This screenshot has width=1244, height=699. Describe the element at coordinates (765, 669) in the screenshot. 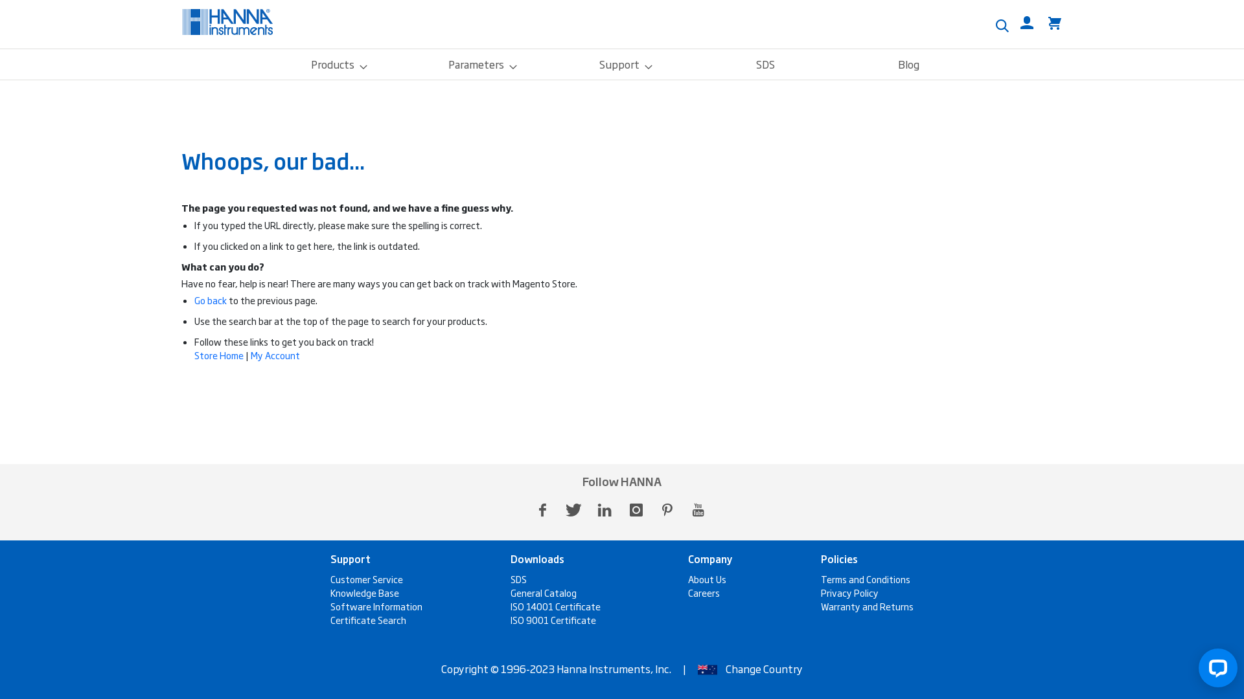

I see `Change Country` at that location.